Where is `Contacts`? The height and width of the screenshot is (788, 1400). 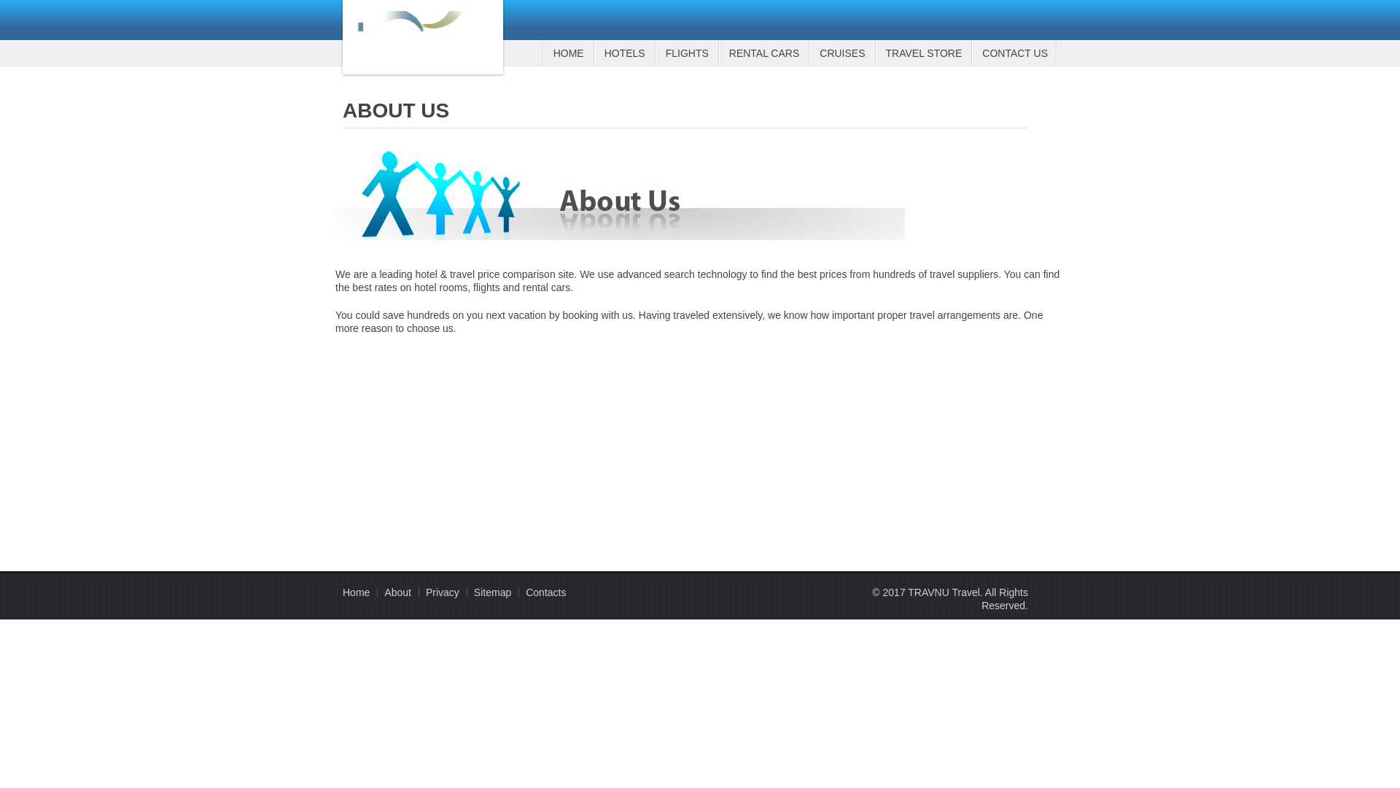
Contacts is located at coordinates (545, 592).